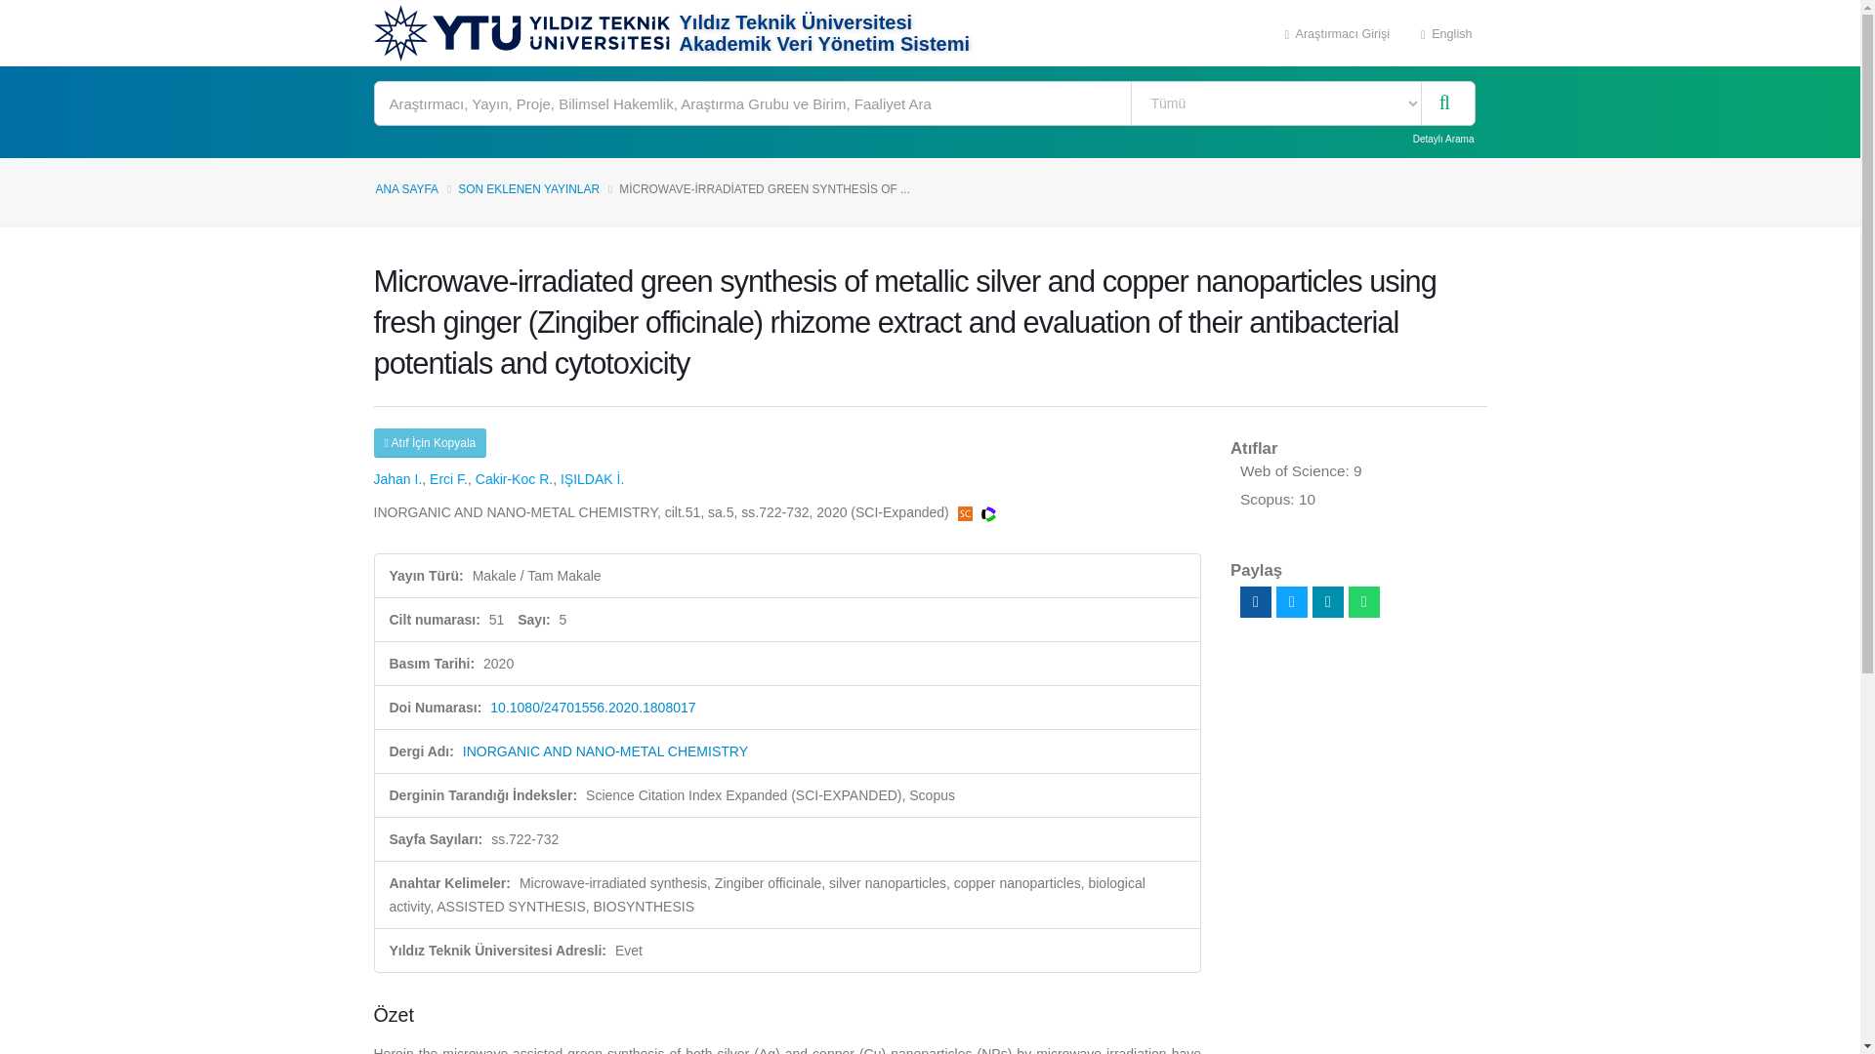 The height and width of the screenshot is (1054, 1875). Describe the element at coordinates (447, 478) in the screenshot. I see `Erci F.` at that location.